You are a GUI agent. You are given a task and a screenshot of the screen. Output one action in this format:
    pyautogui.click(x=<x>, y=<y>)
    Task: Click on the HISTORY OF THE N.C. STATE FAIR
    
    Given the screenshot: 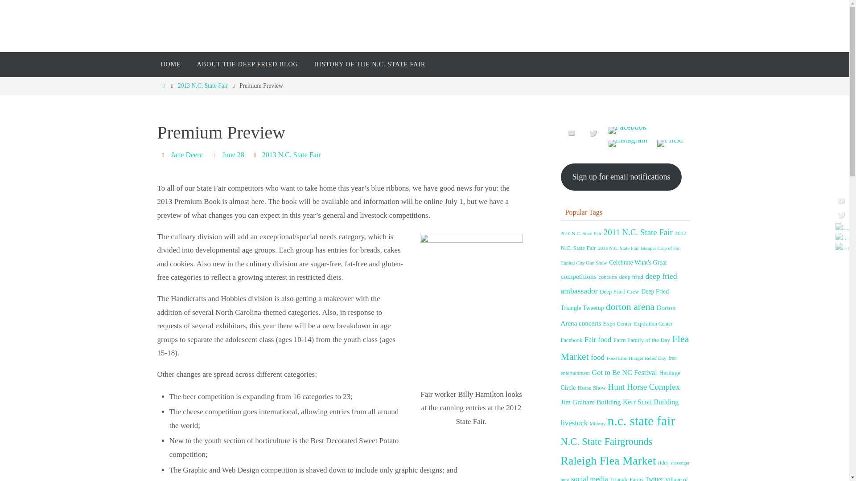 What is the action you would take?
    pyautogui.click(x=370, y=64)
    